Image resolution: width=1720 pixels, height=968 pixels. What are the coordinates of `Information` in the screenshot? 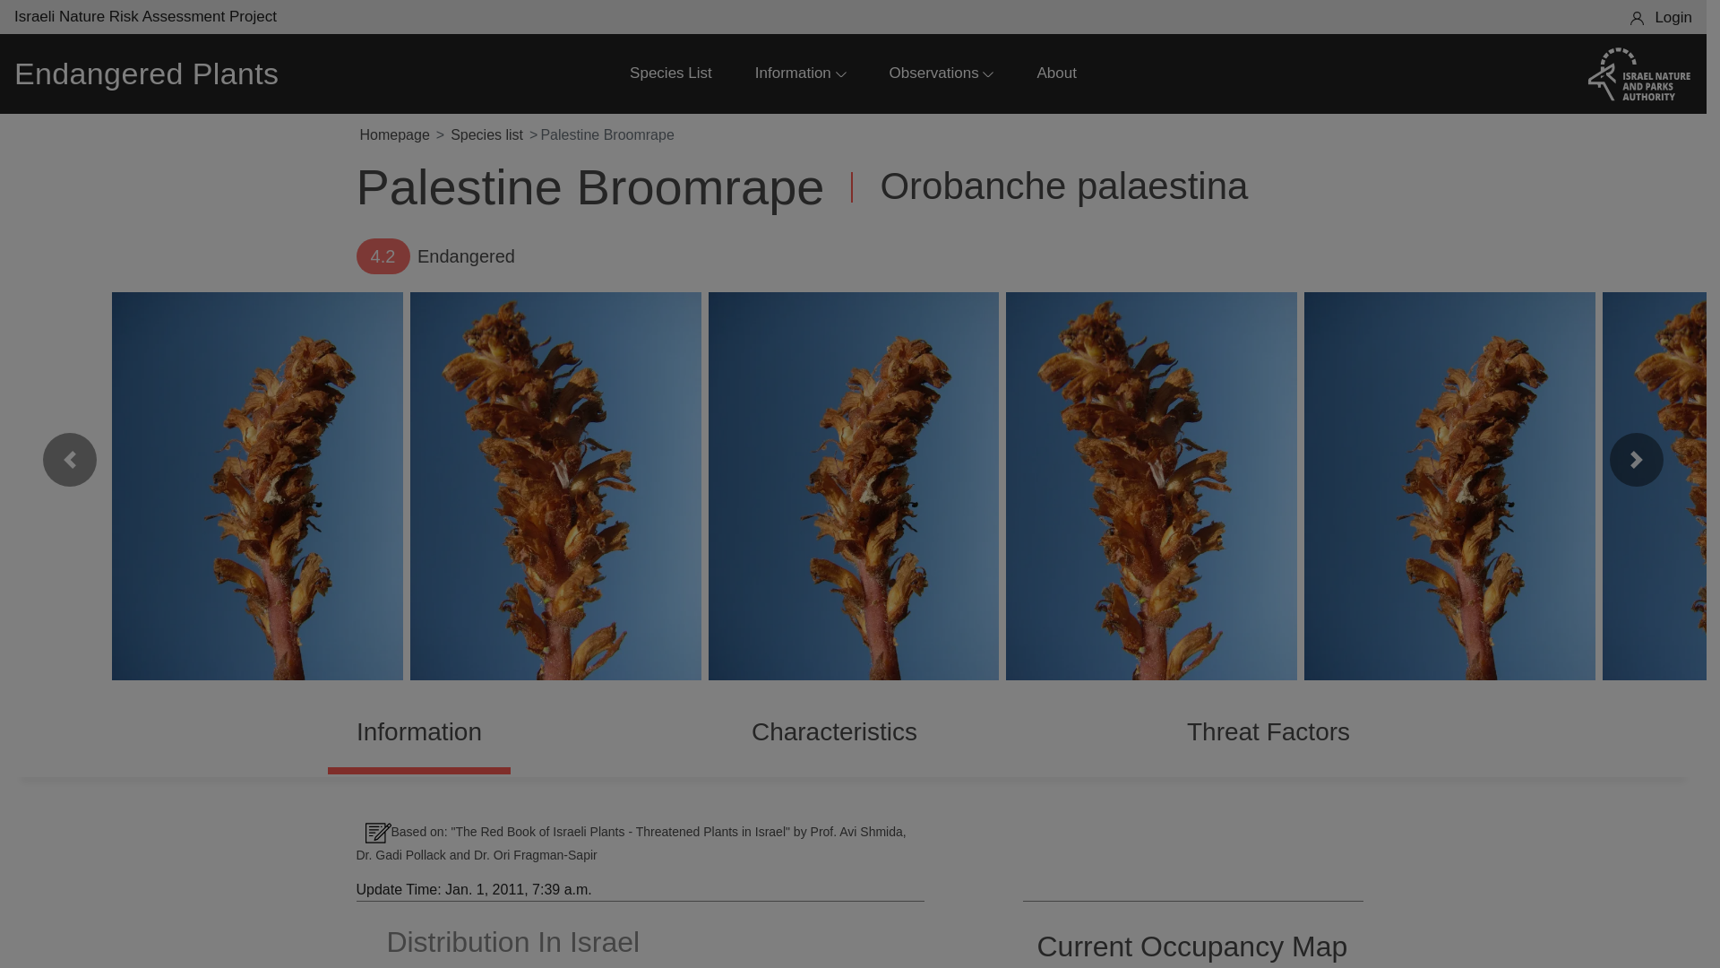 It's located at (800, 73).